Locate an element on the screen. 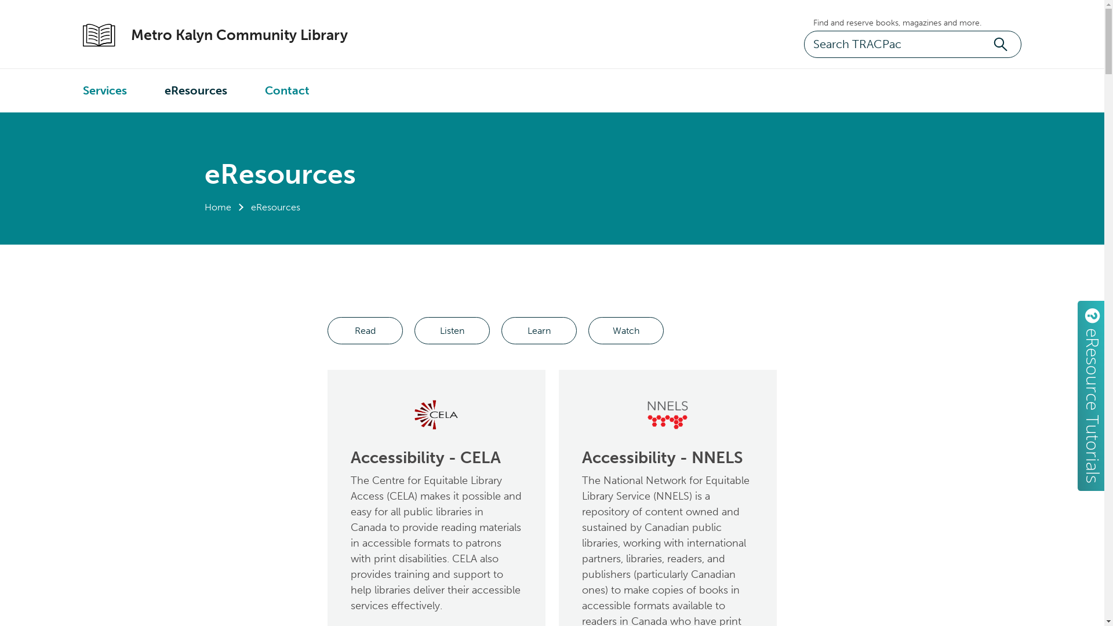 This screenshot has height=626, width=1113. Services is located at coordinates (105, 90).